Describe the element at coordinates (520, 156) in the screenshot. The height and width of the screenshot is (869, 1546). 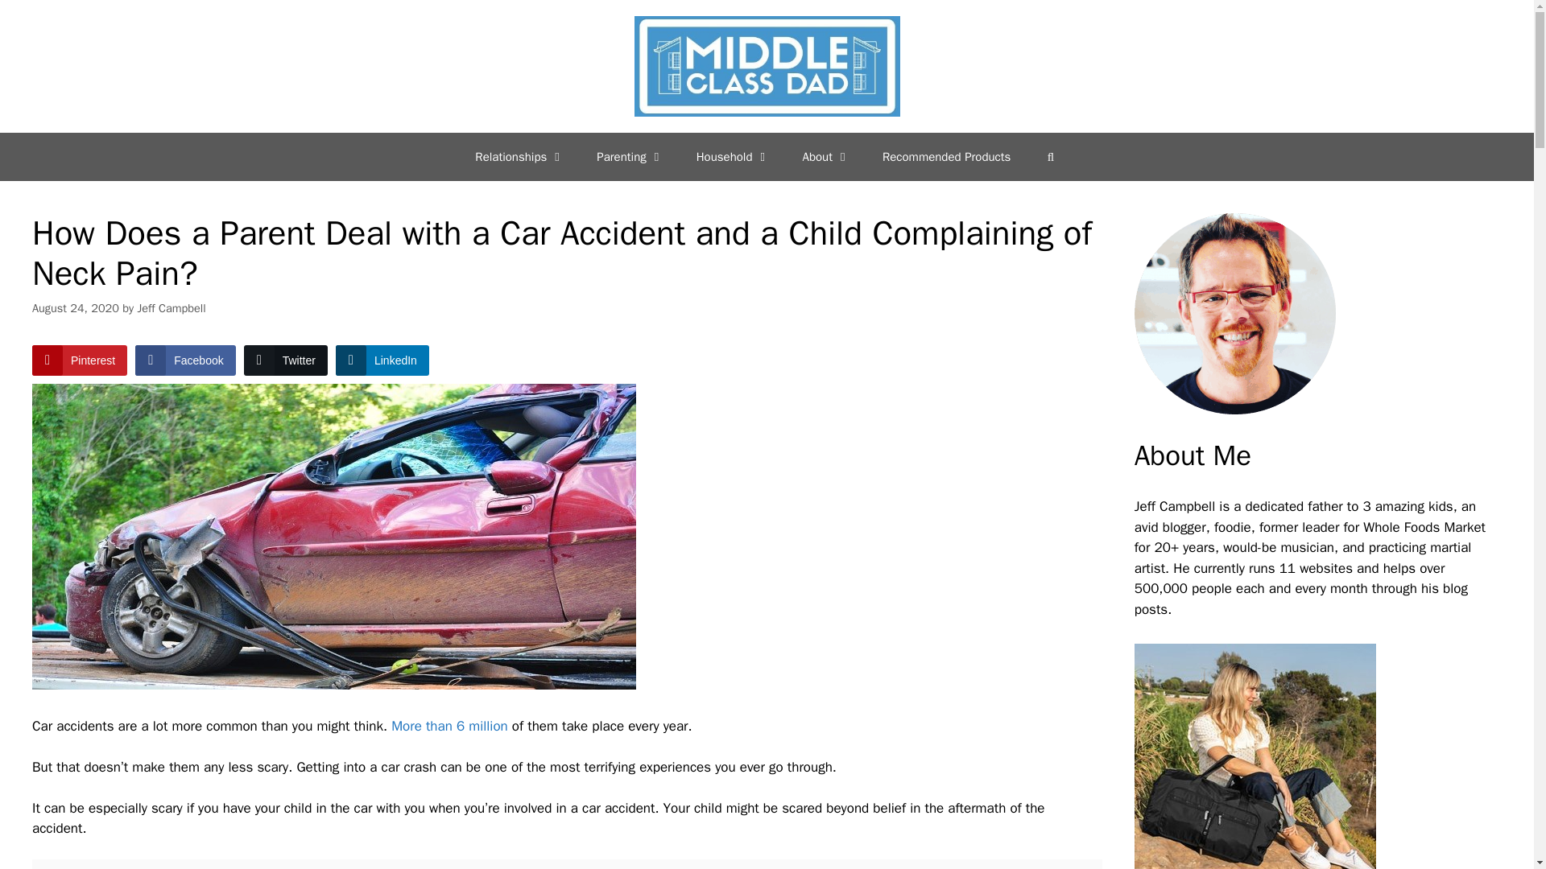
I see `Relationships` at that location.